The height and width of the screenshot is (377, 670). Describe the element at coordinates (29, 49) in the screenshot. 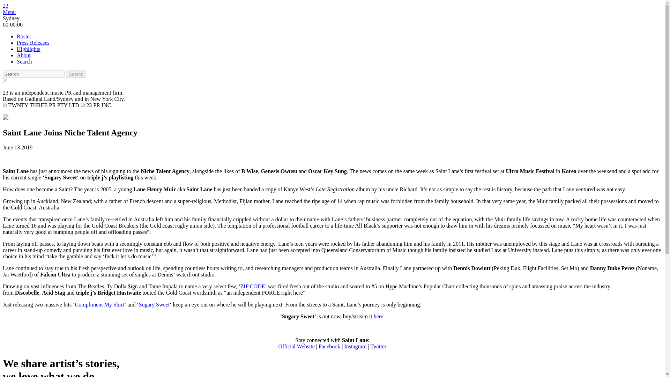

I see `Highlights` at that location.